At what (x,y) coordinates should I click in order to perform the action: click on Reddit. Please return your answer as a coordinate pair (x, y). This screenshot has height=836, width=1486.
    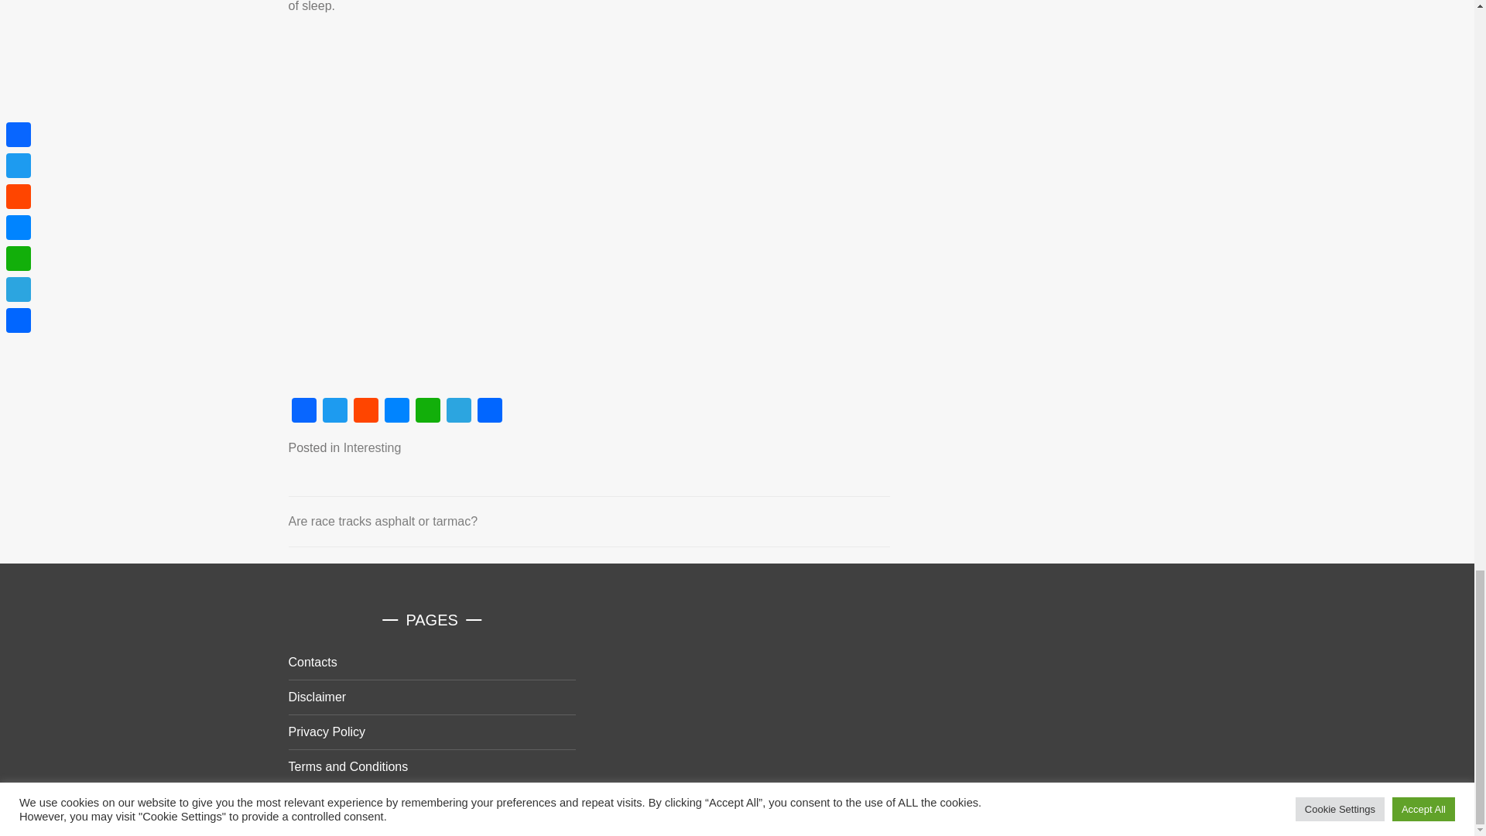
    Looking at the image, I should click on (365, 412).